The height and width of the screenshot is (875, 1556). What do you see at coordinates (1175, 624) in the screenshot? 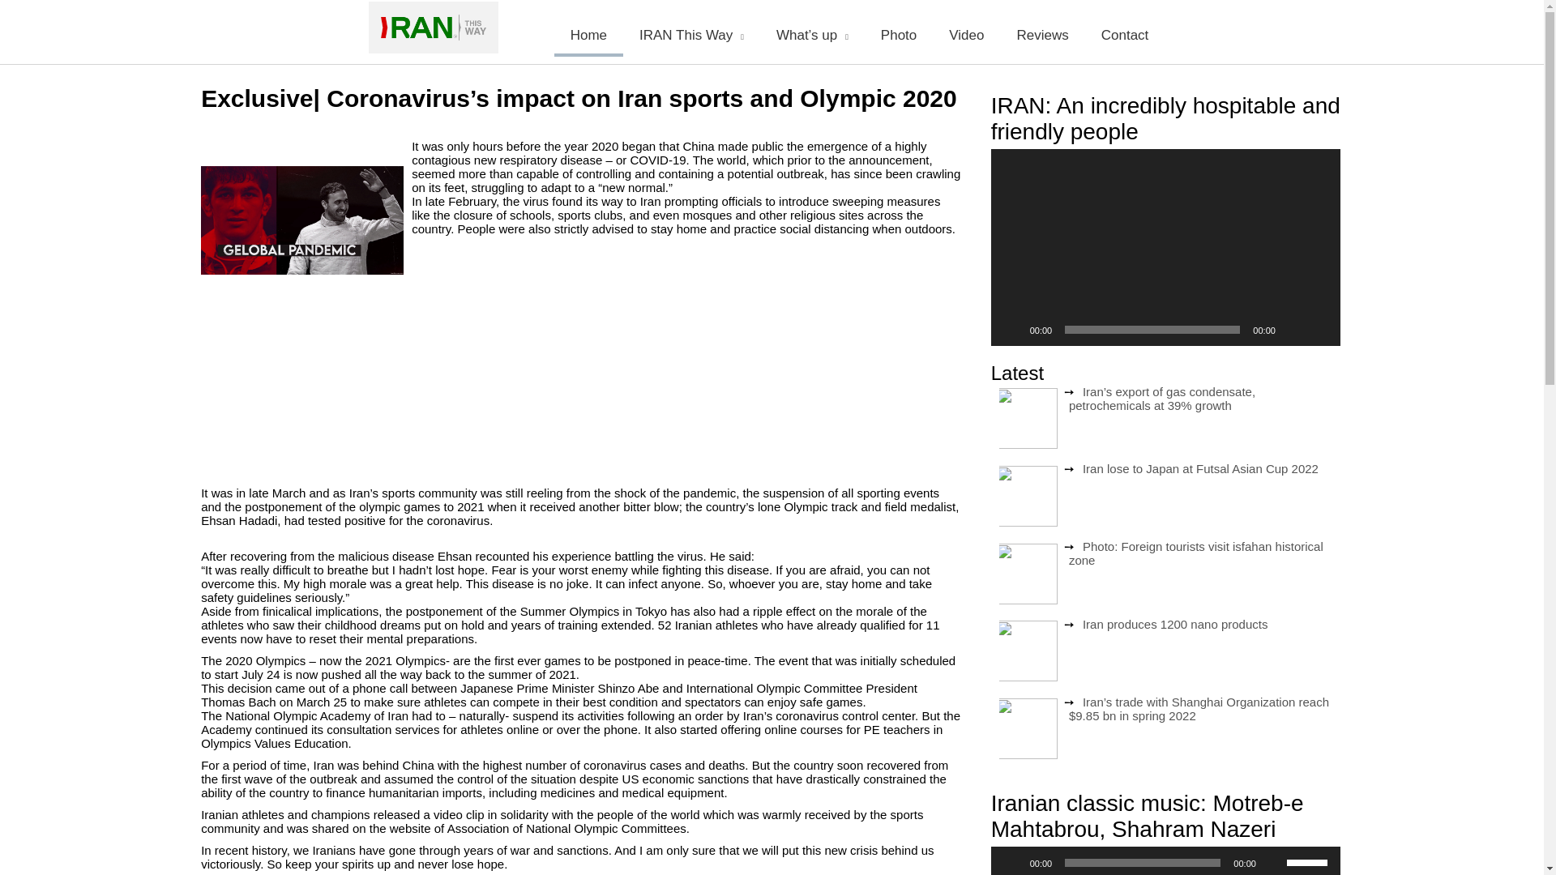
I see `Iran produces 1200 nano products` at bounding box center [1175, 624].